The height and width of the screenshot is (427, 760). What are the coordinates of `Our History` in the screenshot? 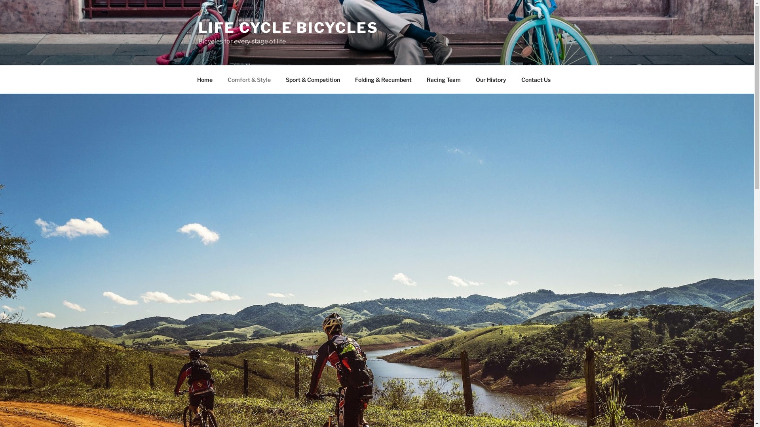 It's located at (491, 79).